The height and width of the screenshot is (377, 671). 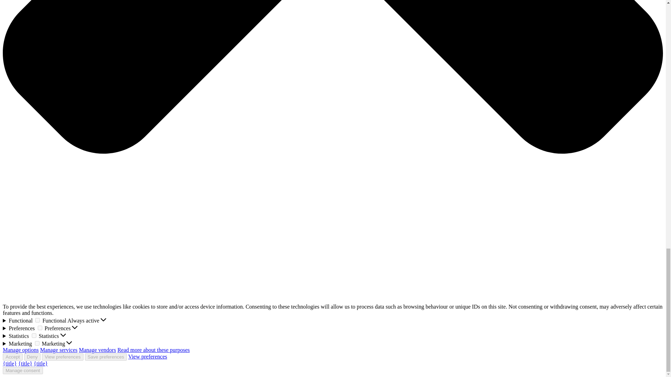 I want to click on 1, so click(x=40, y=328).